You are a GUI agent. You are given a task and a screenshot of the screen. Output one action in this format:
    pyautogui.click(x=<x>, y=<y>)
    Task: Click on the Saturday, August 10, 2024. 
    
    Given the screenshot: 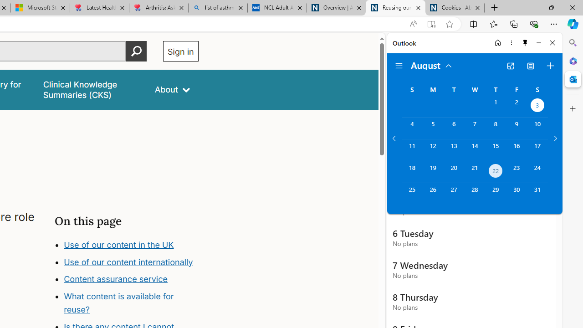 What is the action you would take?
    pyautogui.click(x=537, y=128)
    